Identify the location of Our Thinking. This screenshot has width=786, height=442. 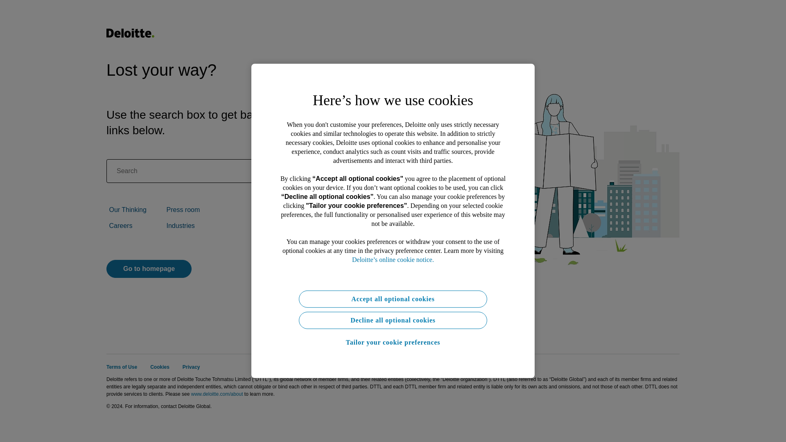
(128, 210).